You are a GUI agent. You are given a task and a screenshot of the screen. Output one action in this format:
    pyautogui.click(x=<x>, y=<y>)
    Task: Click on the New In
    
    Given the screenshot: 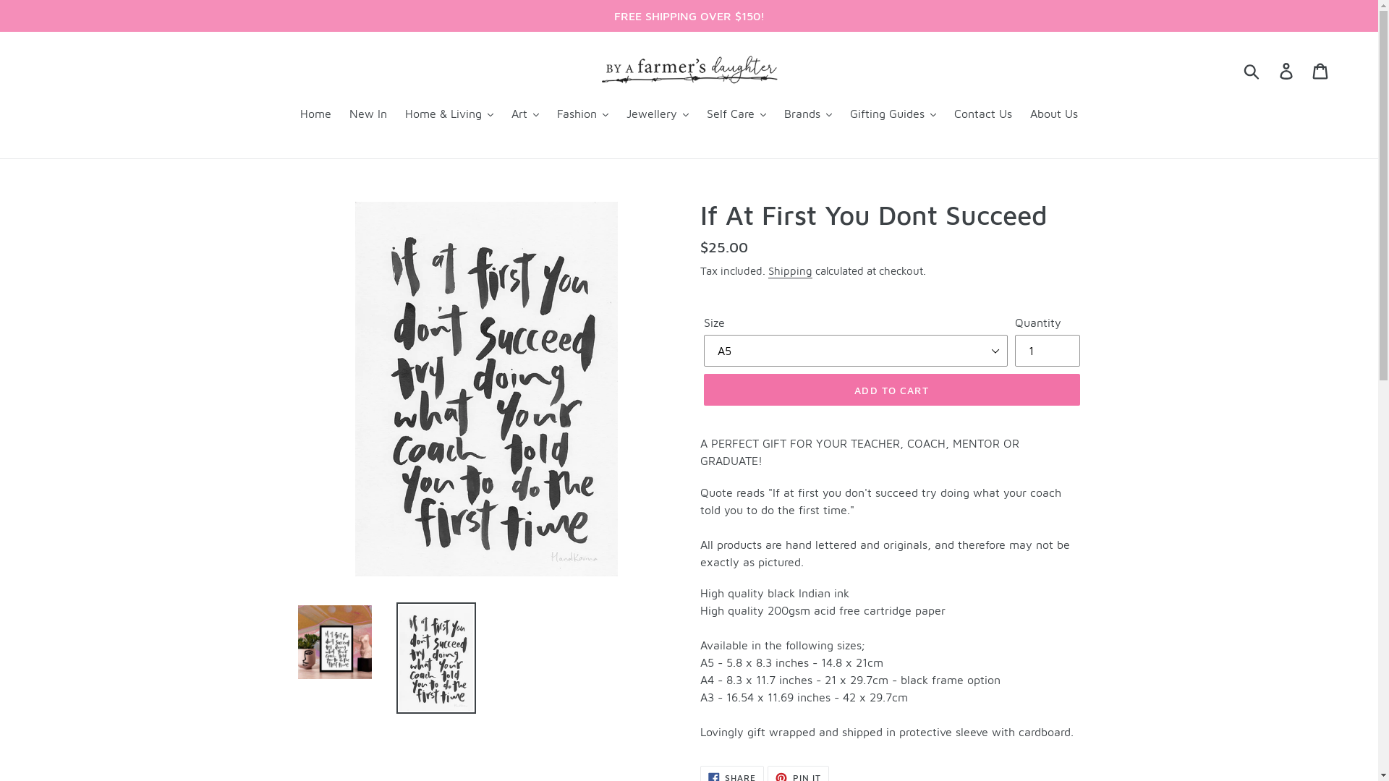 What is the action you would take?
    pyautogui.click(x=368, y=114)
    